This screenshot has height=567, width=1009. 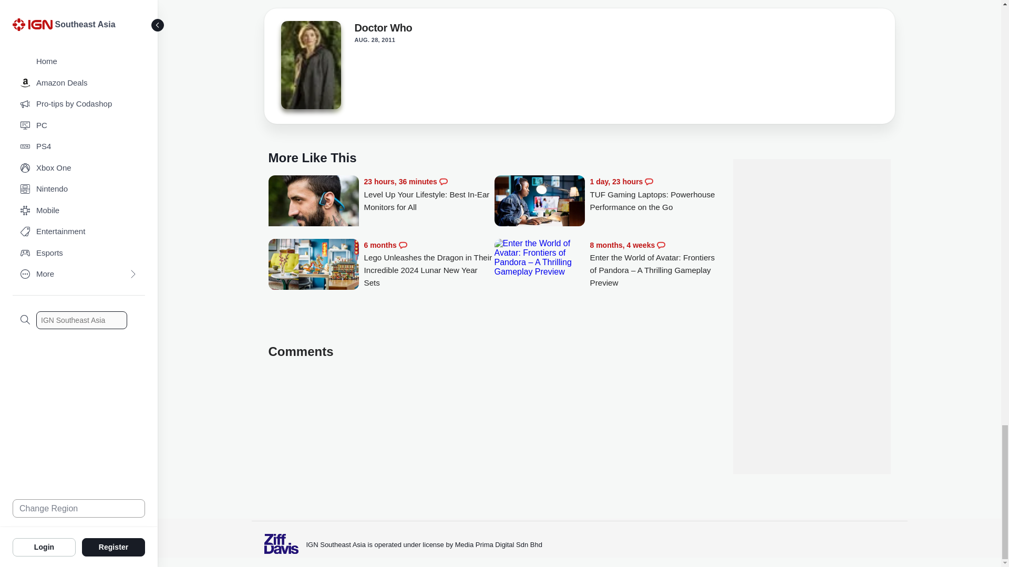 What do you see at coordinates (539, 202) in the screenshot?
I see `TUF Gaming Laptops: Powerhouse Performance on the Go` at bounding box center [539, 202].